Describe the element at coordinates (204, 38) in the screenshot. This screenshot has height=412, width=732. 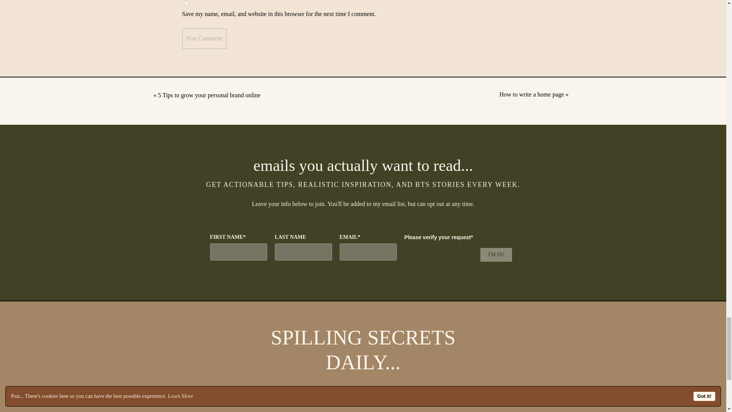
I see `Post Comment` at that location.